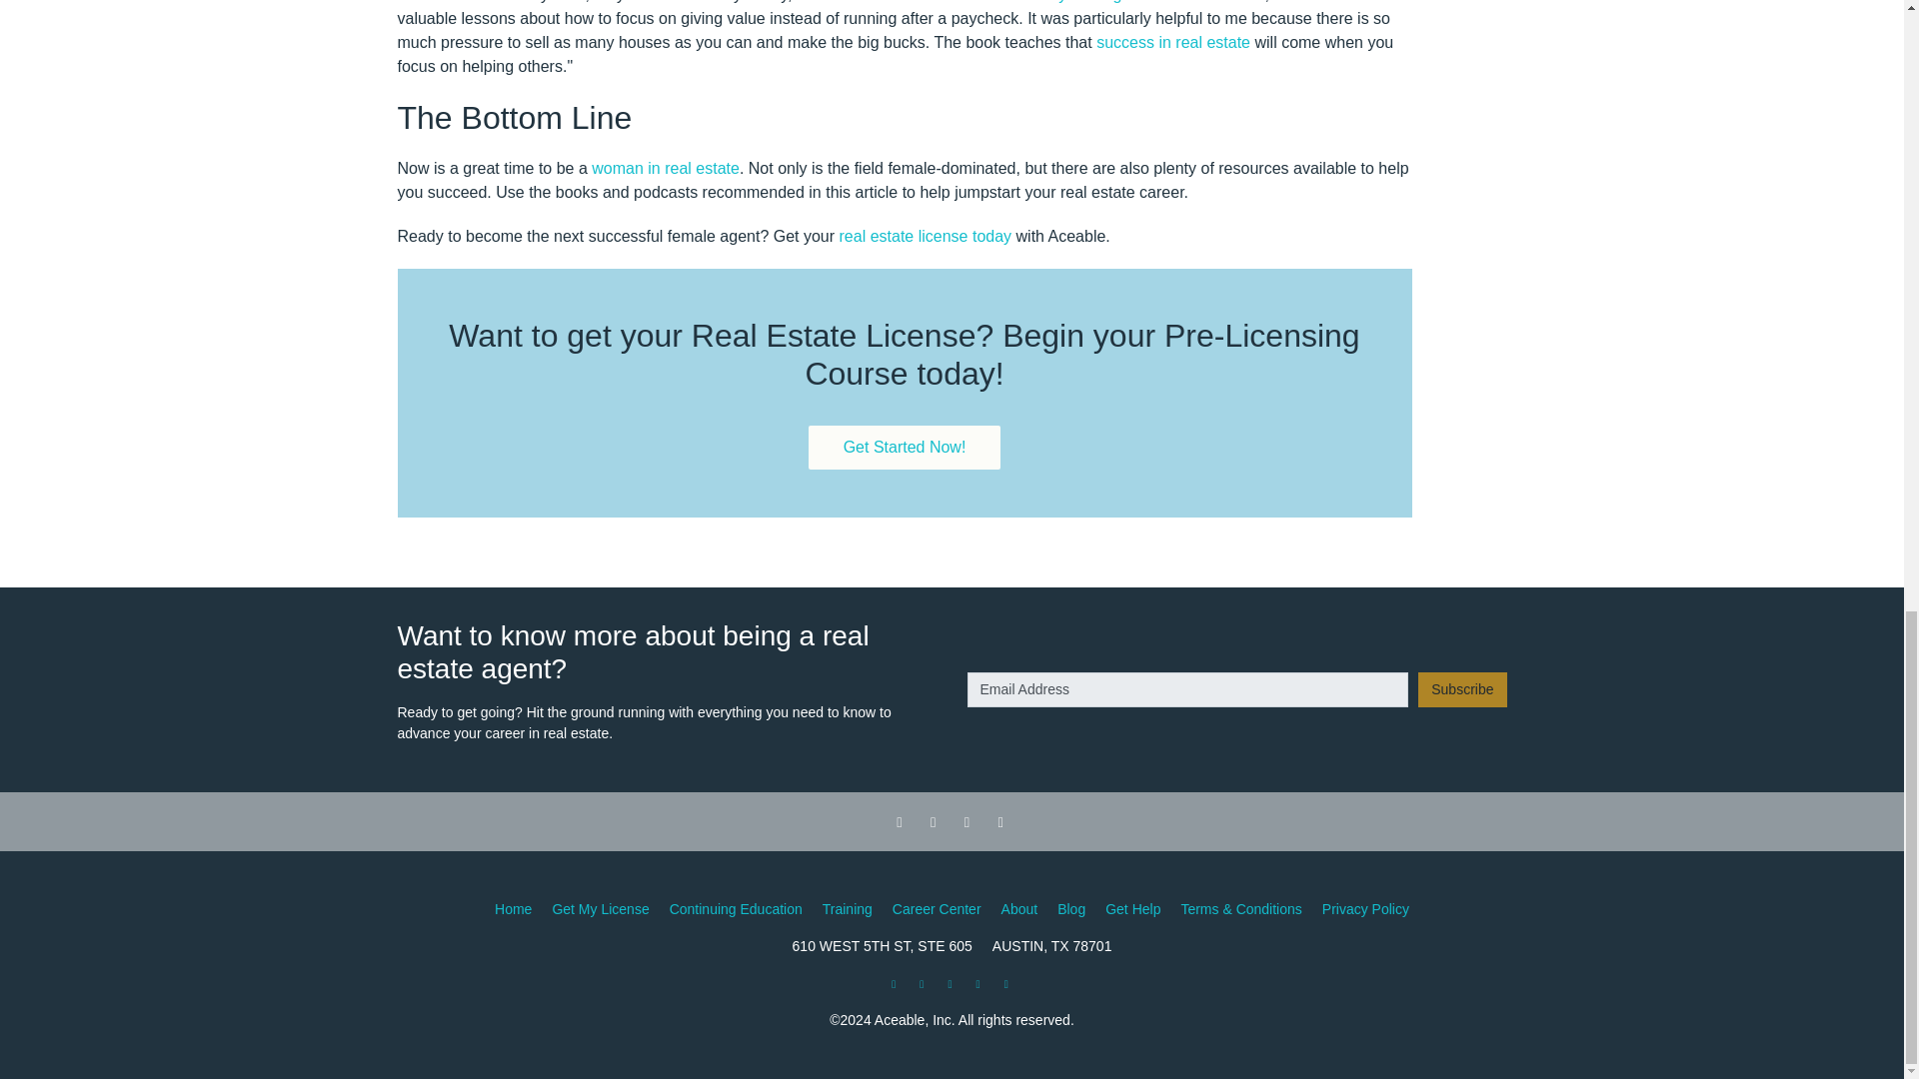  I want to click on Century 21 Edge, so click(1069, 2).